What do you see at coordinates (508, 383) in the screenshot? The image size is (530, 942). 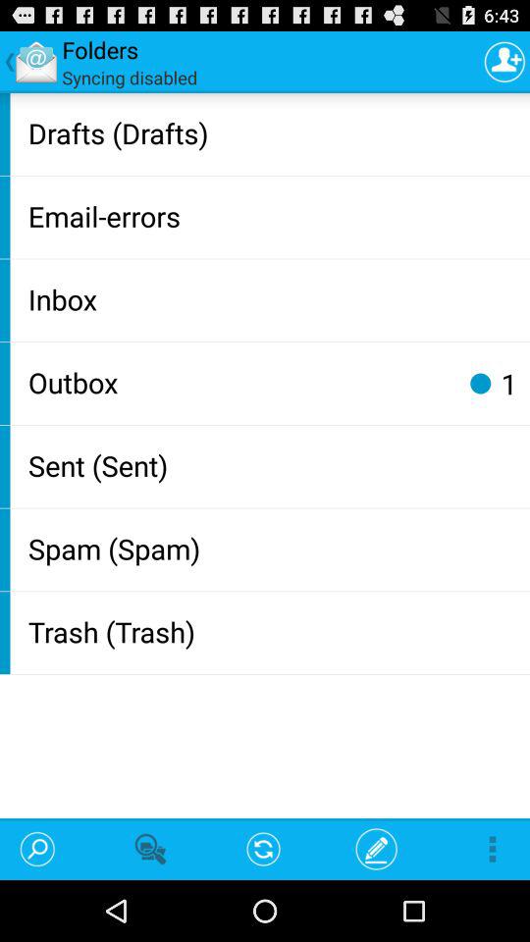 I see `open the app above the sent (sent) icon` at bounding box center [508, 383].